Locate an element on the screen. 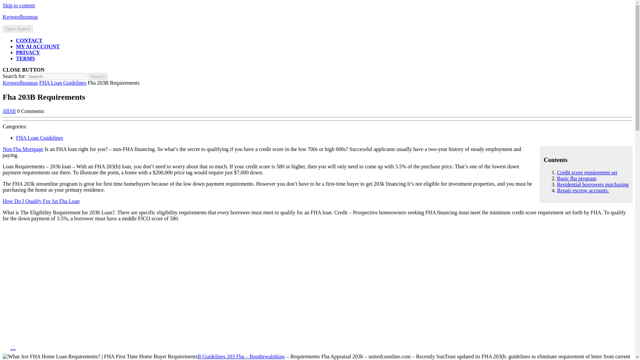 This screenshot has width=640, height=360. CONTACT is located at coordinates (29, 40).